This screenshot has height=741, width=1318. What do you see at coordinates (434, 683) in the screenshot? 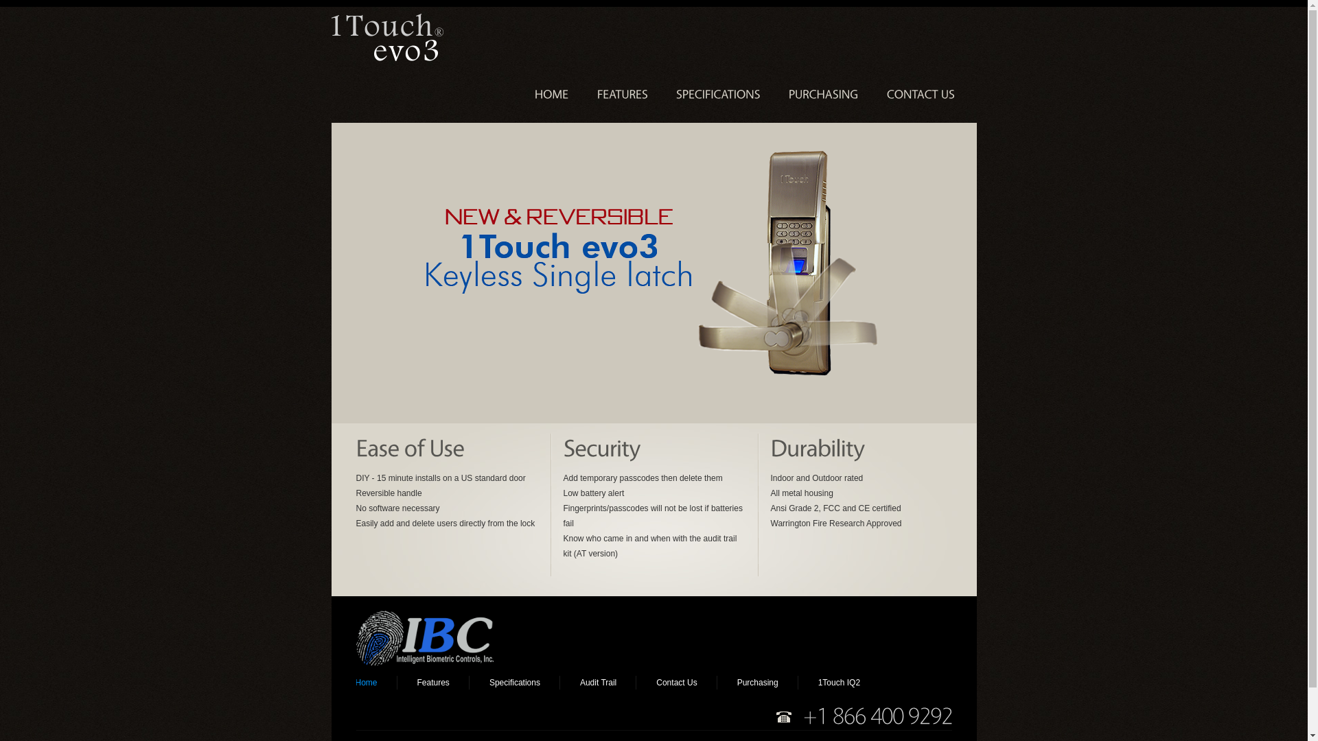
I see `Features` at bounding box center [434, 683].